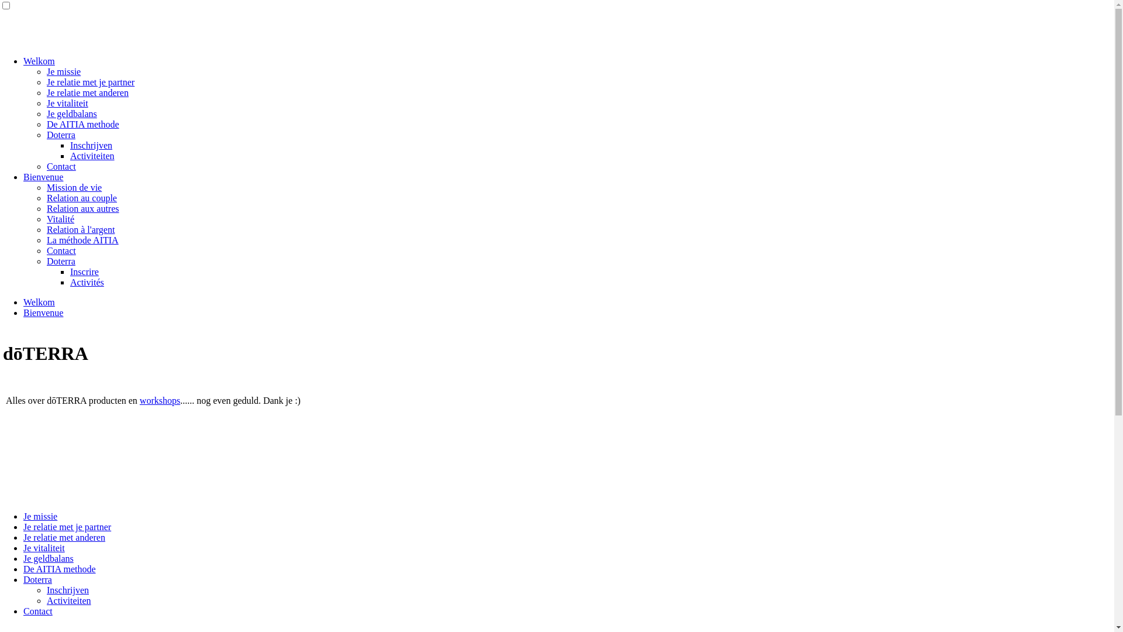 The image size is (1123, 632). What do you see at coordinates (72, 114) in the screenshot?
I see `Je geldbalans` at bounding box center [72, 114].